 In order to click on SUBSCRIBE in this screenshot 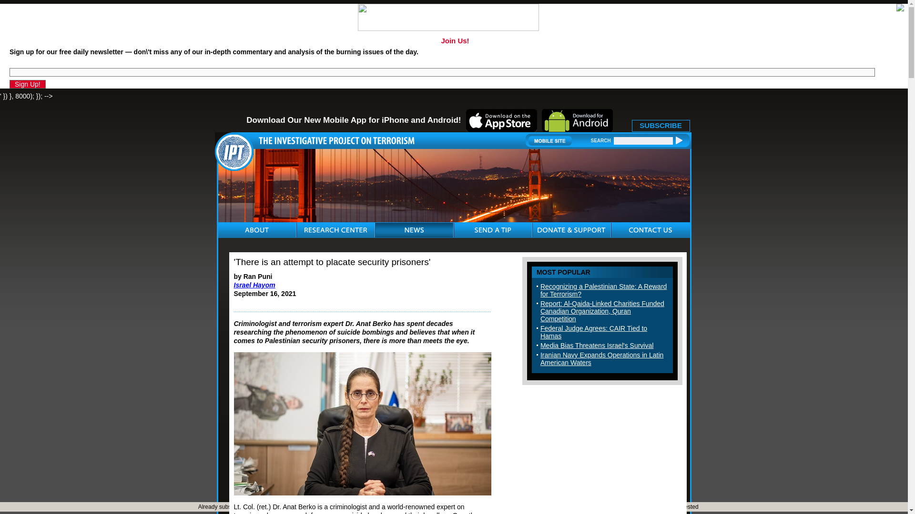, I will do `click(661, 126)`.